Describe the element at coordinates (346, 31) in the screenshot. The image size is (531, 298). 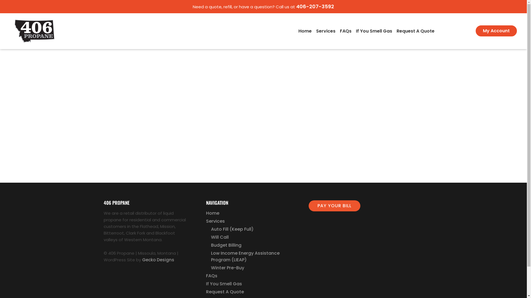
I see `FAQs` at that location.